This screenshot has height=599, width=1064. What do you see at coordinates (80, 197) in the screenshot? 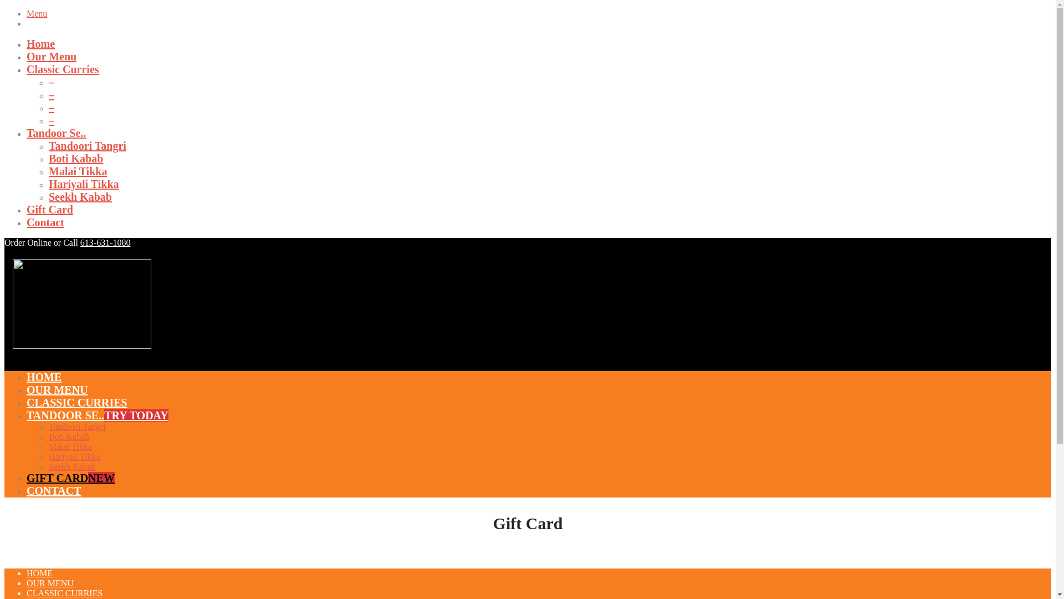
I see `Seekh Kabab` at bounding box center [80, 197].